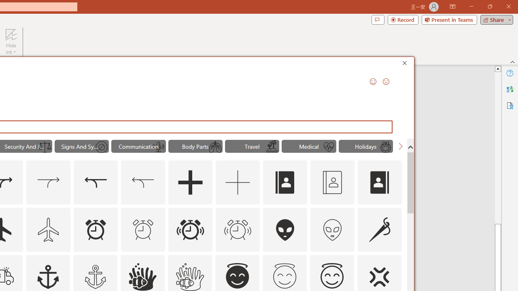  What do you see at coordinates (385, 147) in the screenshot?
I see `AutomationID: Icons_WreathHoliday_M` at bounding box center [385, 147].